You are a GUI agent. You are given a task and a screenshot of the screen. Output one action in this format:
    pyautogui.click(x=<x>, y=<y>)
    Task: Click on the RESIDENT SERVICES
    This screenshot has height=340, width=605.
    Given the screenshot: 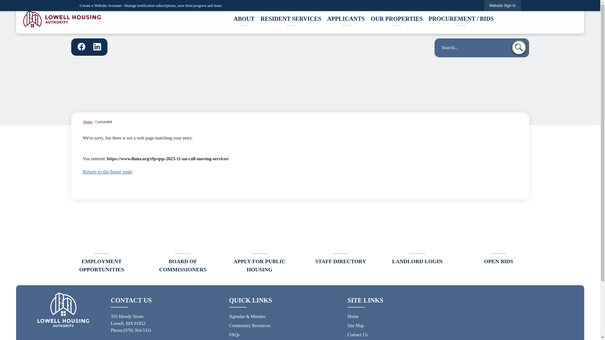 What is the action you would take?
    pyautogui.click(x=291, y=20)
    